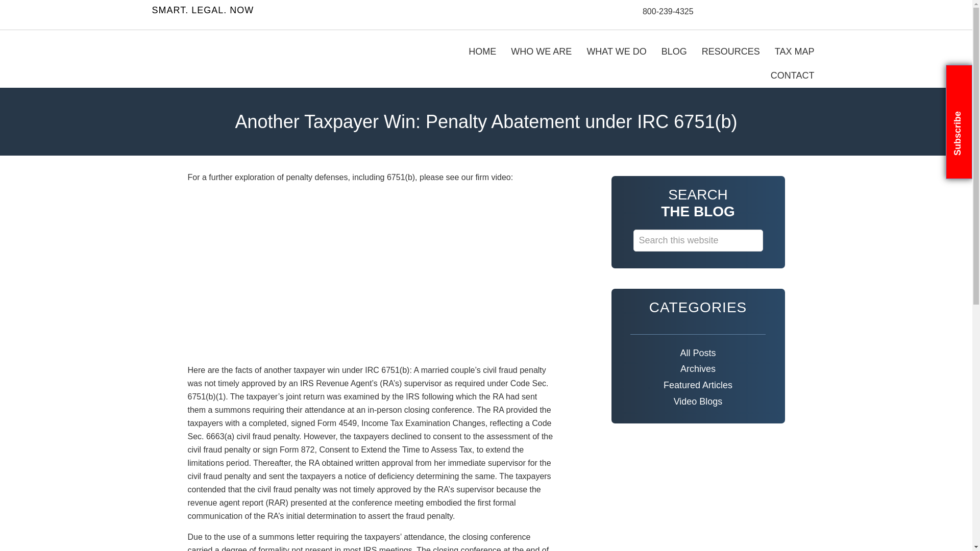 Image resolution: width=980 pixels, height=551 pixels. I want to click on RESOURCES, so click(731, 52).